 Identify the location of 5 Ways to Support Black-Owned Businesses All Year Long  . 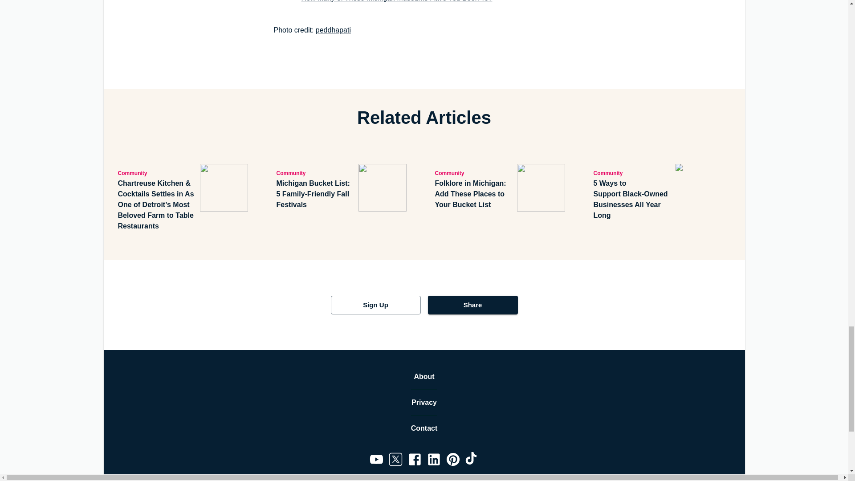
(632, 199).